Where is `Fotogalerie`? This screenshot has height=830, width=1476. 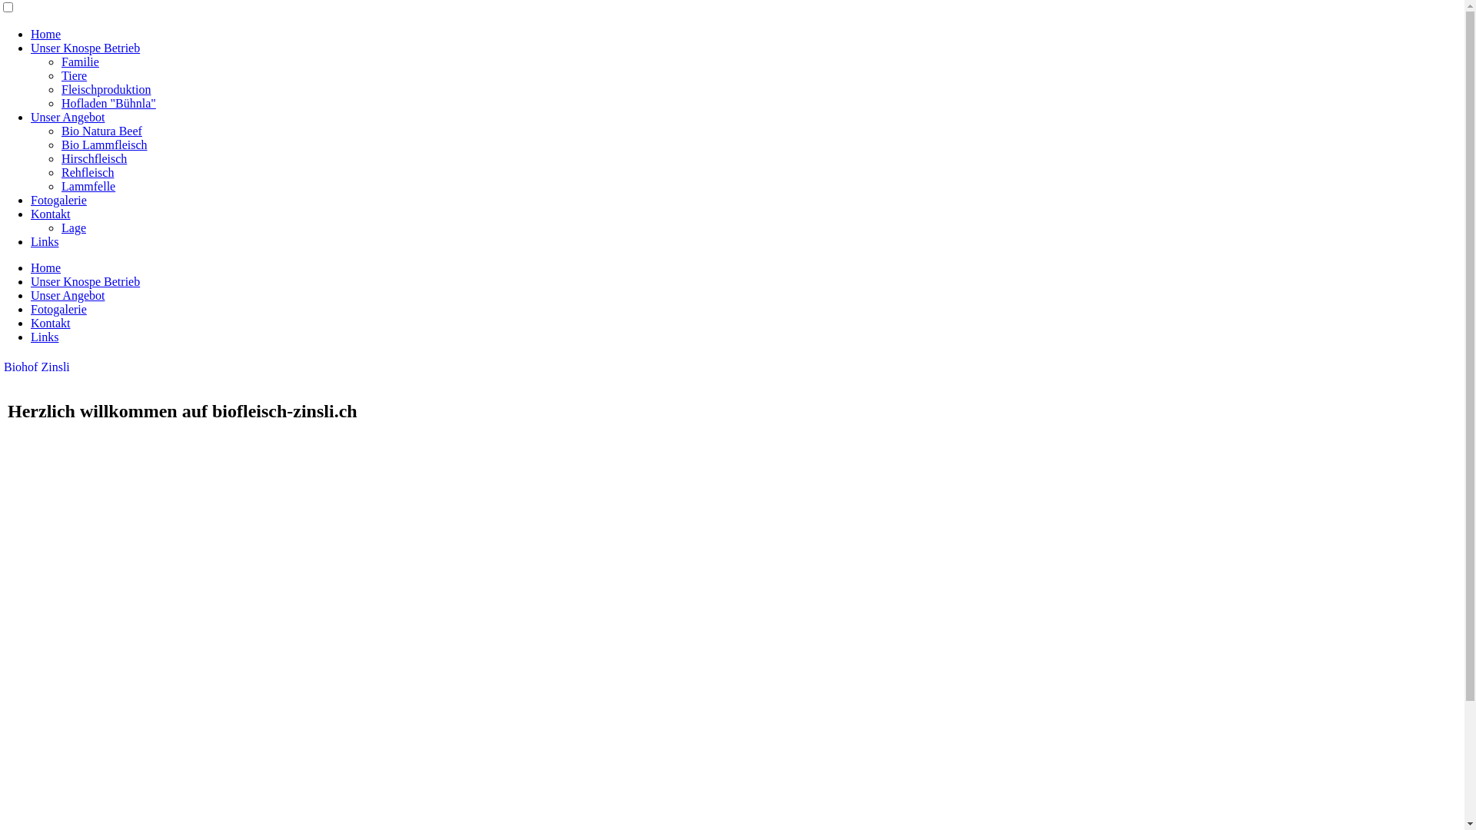 Fotogalerie is located at coordinates (58, 309).